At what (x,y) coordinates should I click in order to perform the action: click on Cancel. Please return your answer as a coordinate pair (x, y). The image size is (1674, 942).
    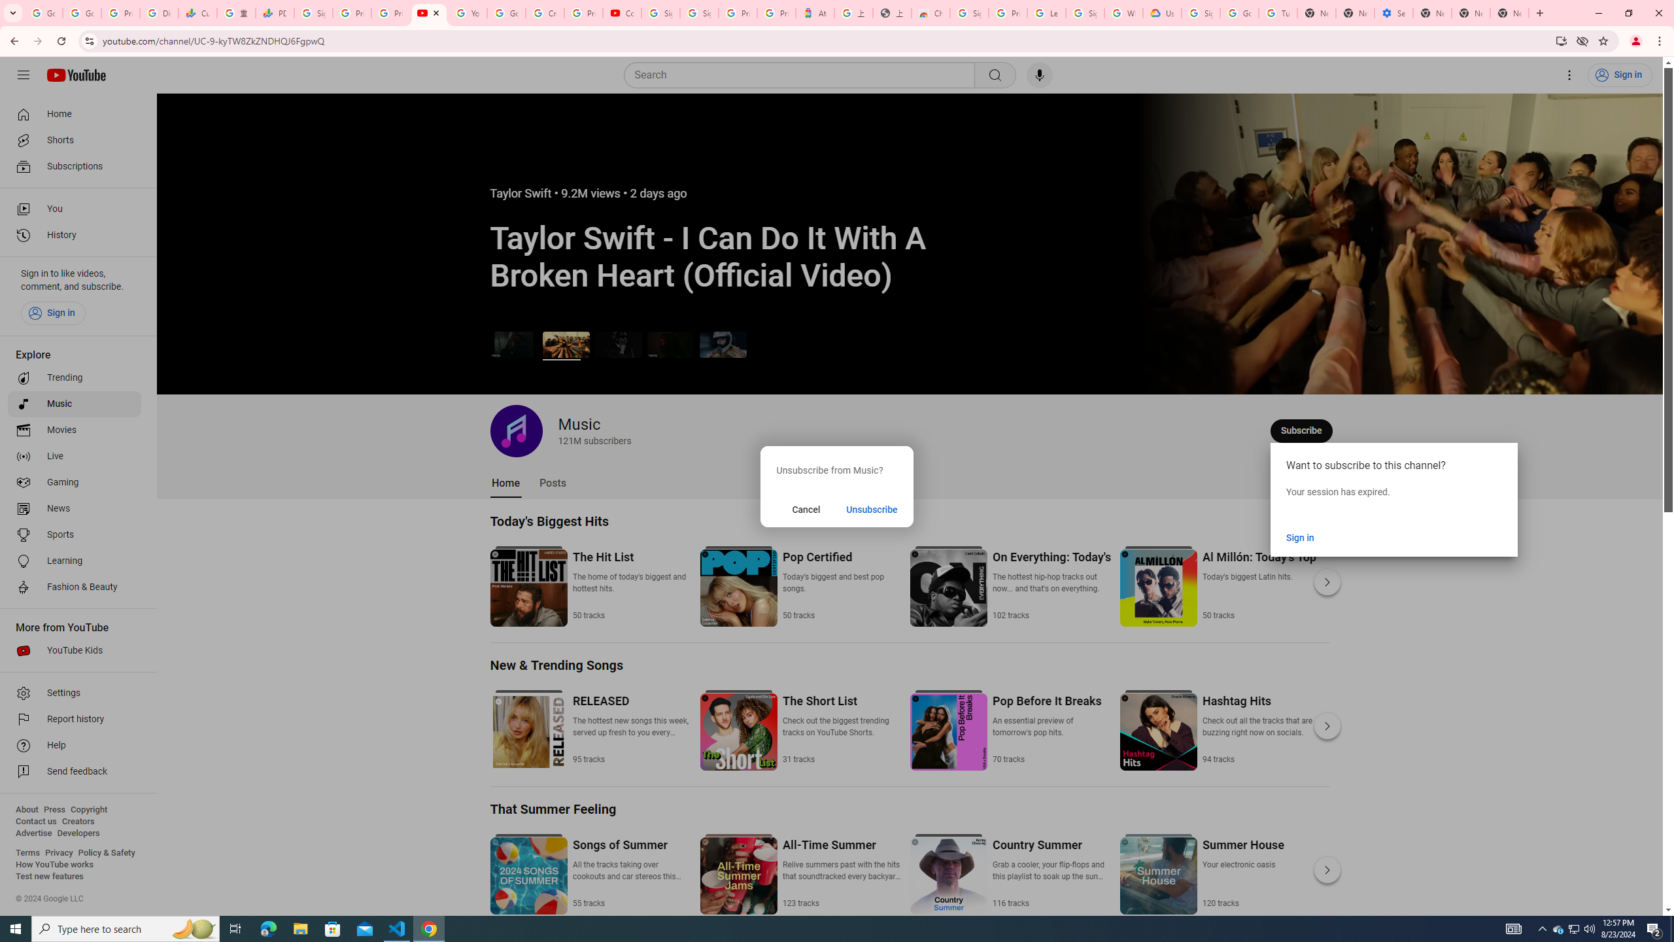
    Looking at the image, I should click on (806, 509).